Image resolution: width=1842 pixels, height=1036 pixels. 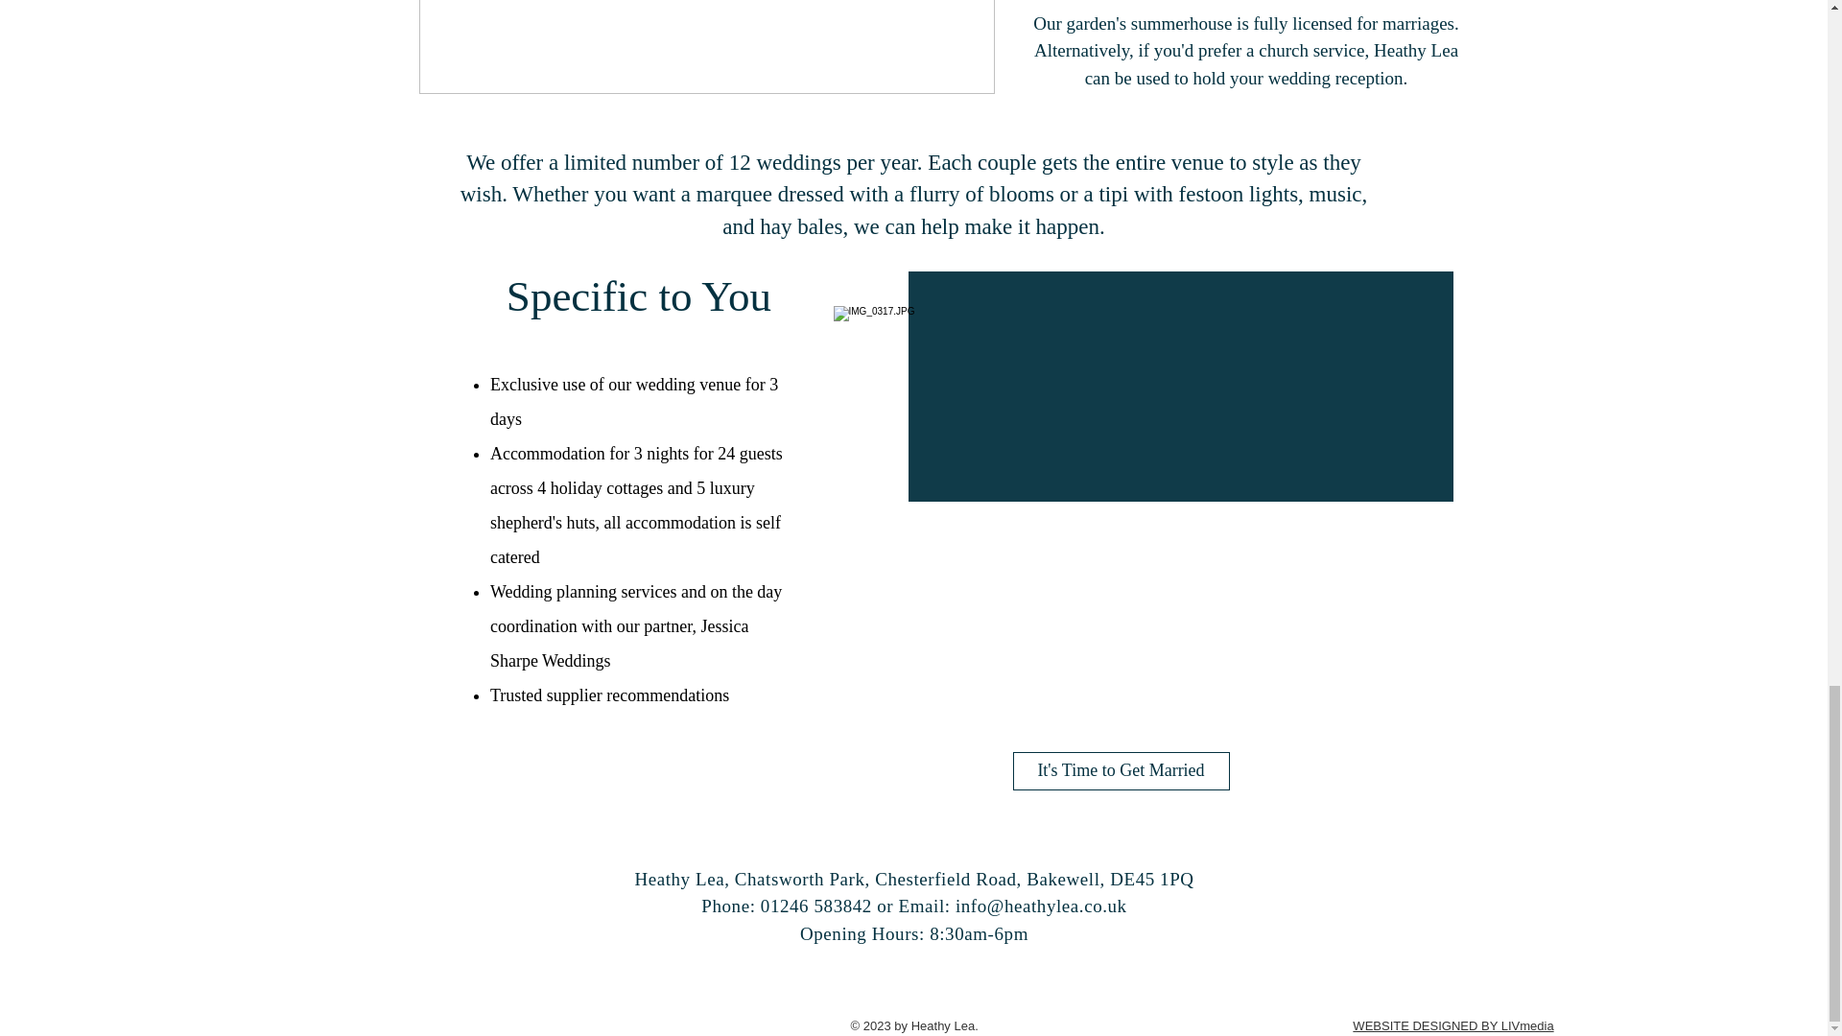 I want to click on It's Time to Get Married, so click(x=1122, y=771).